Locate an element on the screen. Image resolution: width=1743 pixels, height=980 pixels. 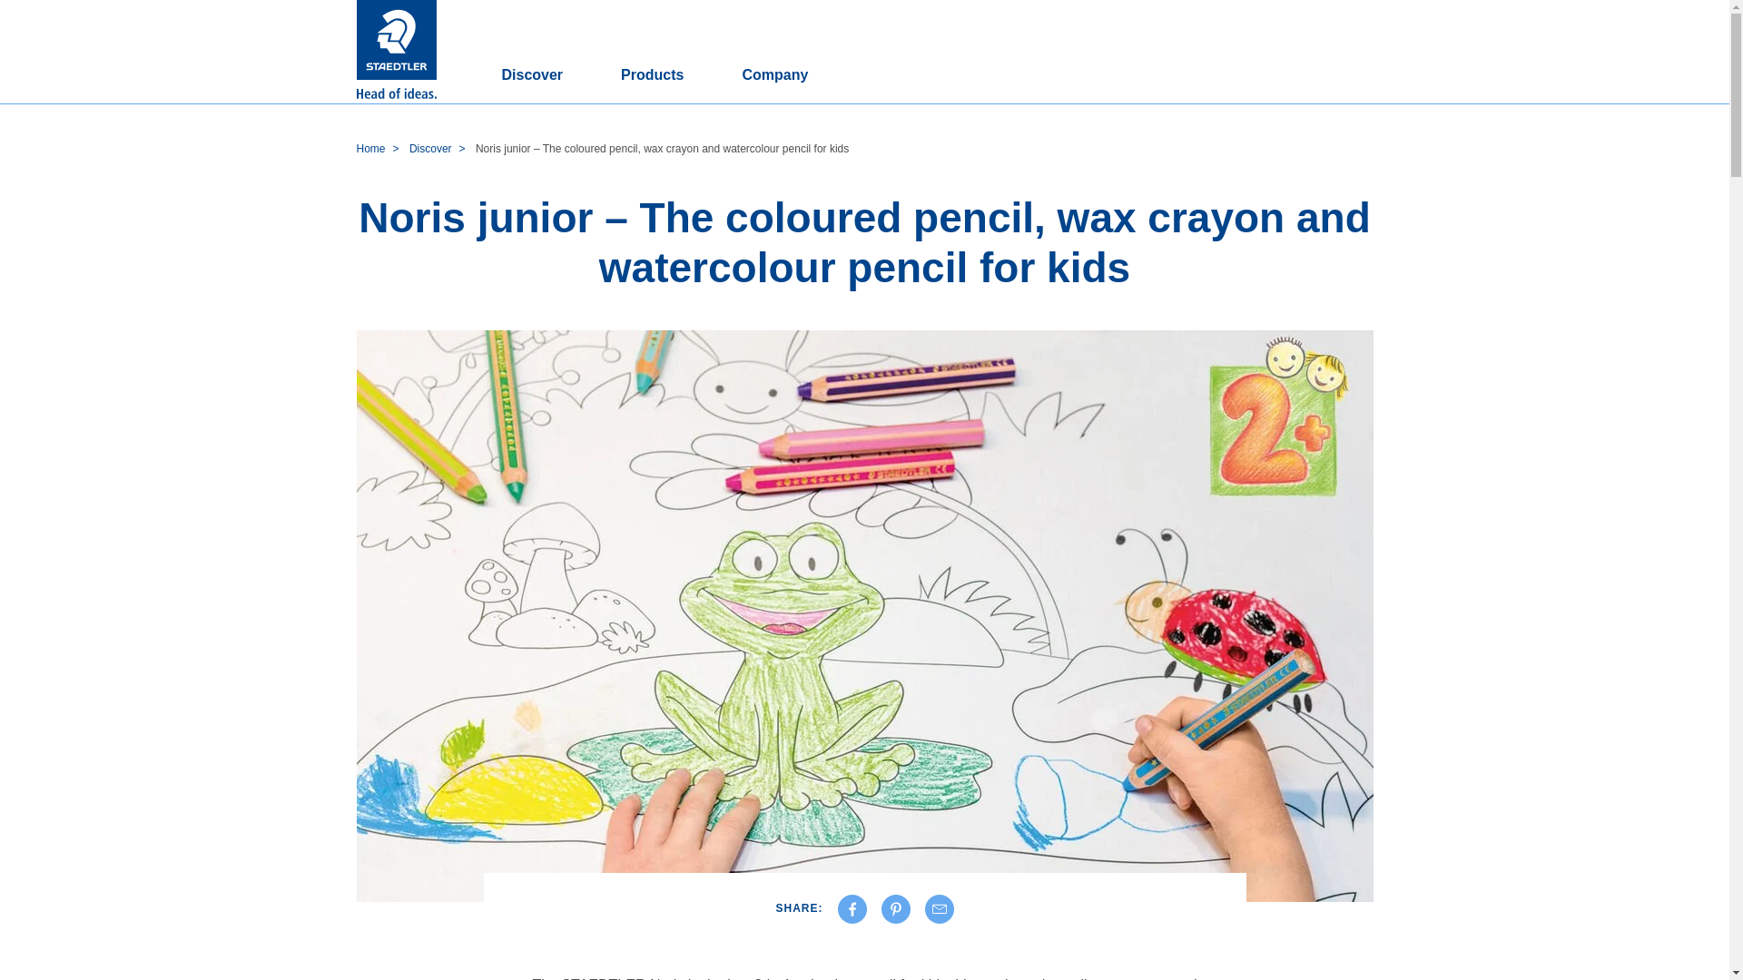
Products is located at coordinates (652, 76).